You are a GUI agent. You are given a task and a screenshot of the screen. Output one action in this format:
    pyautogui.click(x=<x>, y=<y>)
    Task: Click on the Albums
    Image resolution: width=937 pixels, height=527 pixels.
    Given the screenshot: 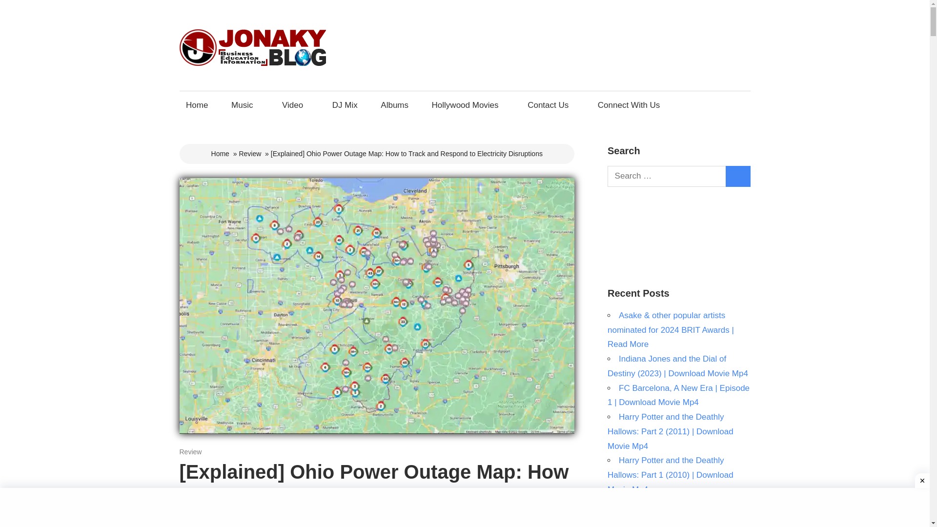 What is the action you would take?
    pyautogui.click(x=394, y=105)
    